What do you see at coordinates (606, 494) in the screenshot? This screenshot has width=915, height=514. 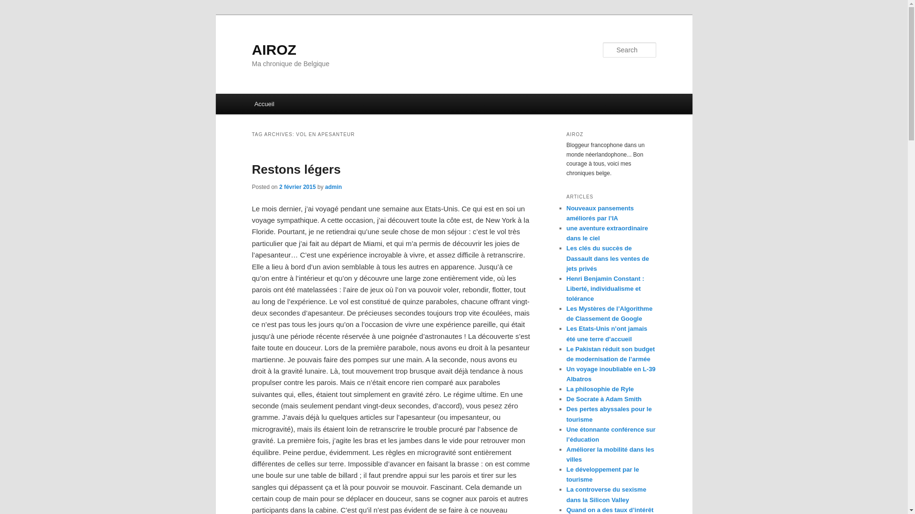 I see `La controverse du sexisme dans la Silicon Valley` at bounding box center [606, 494].